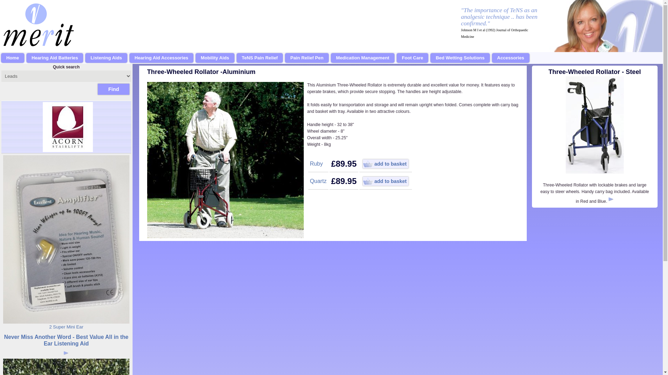 The width and height of the screenshot is (668, 375). Describe the element at coordinates (66, 127) in the screenshot. I see `Find out about Acorn Stair Lifts` at that location.